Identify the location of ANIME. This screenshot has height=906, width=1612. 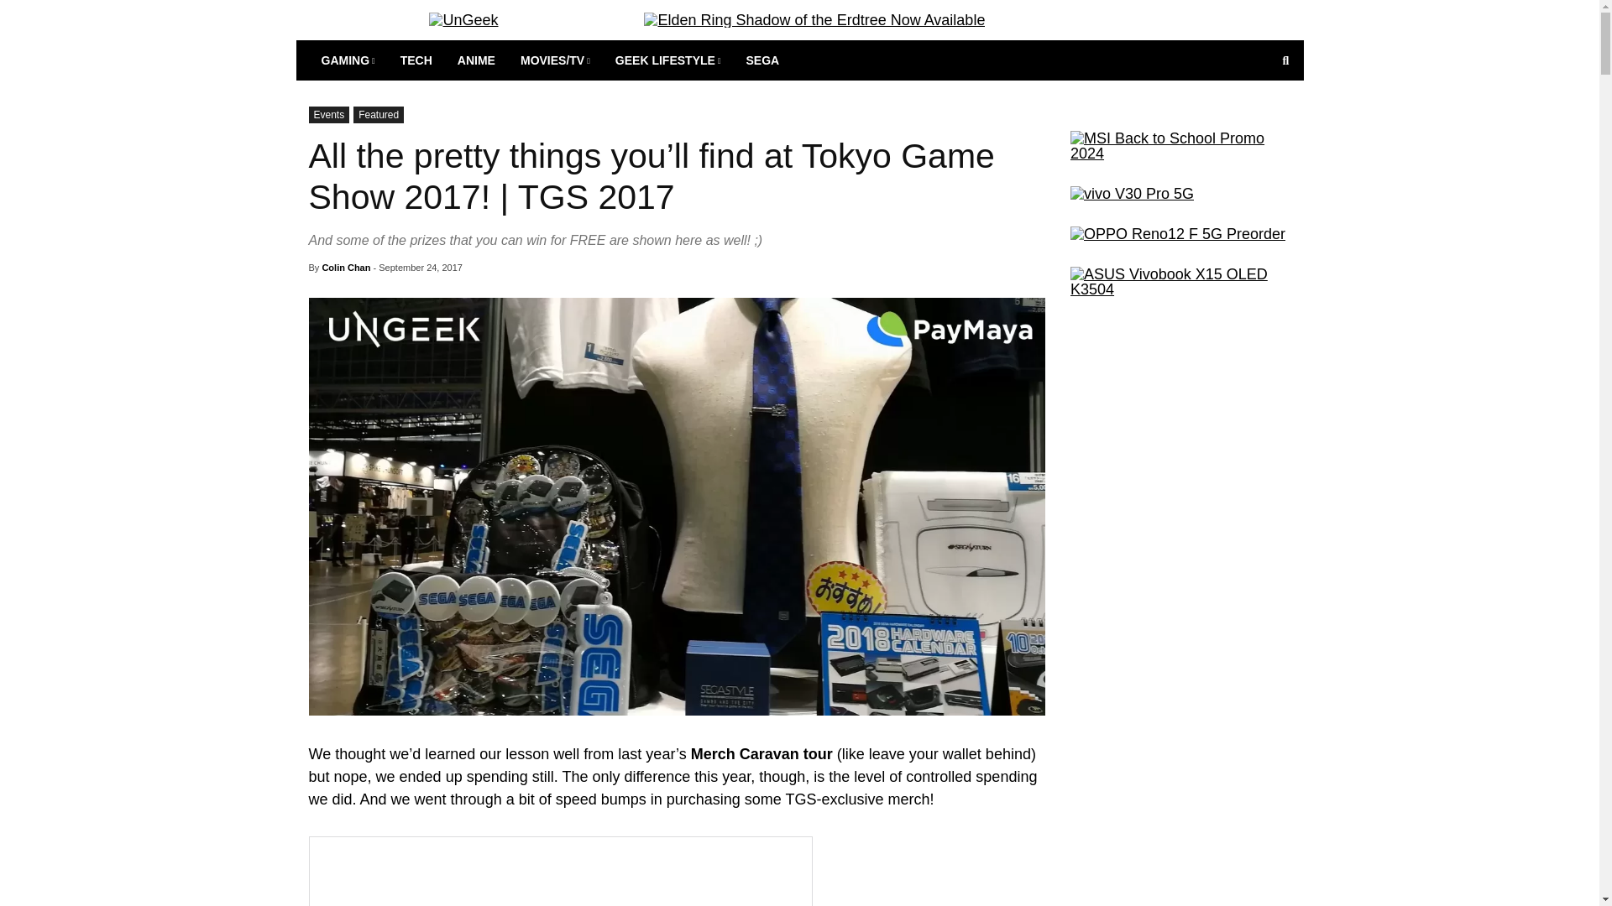
(475, 60).